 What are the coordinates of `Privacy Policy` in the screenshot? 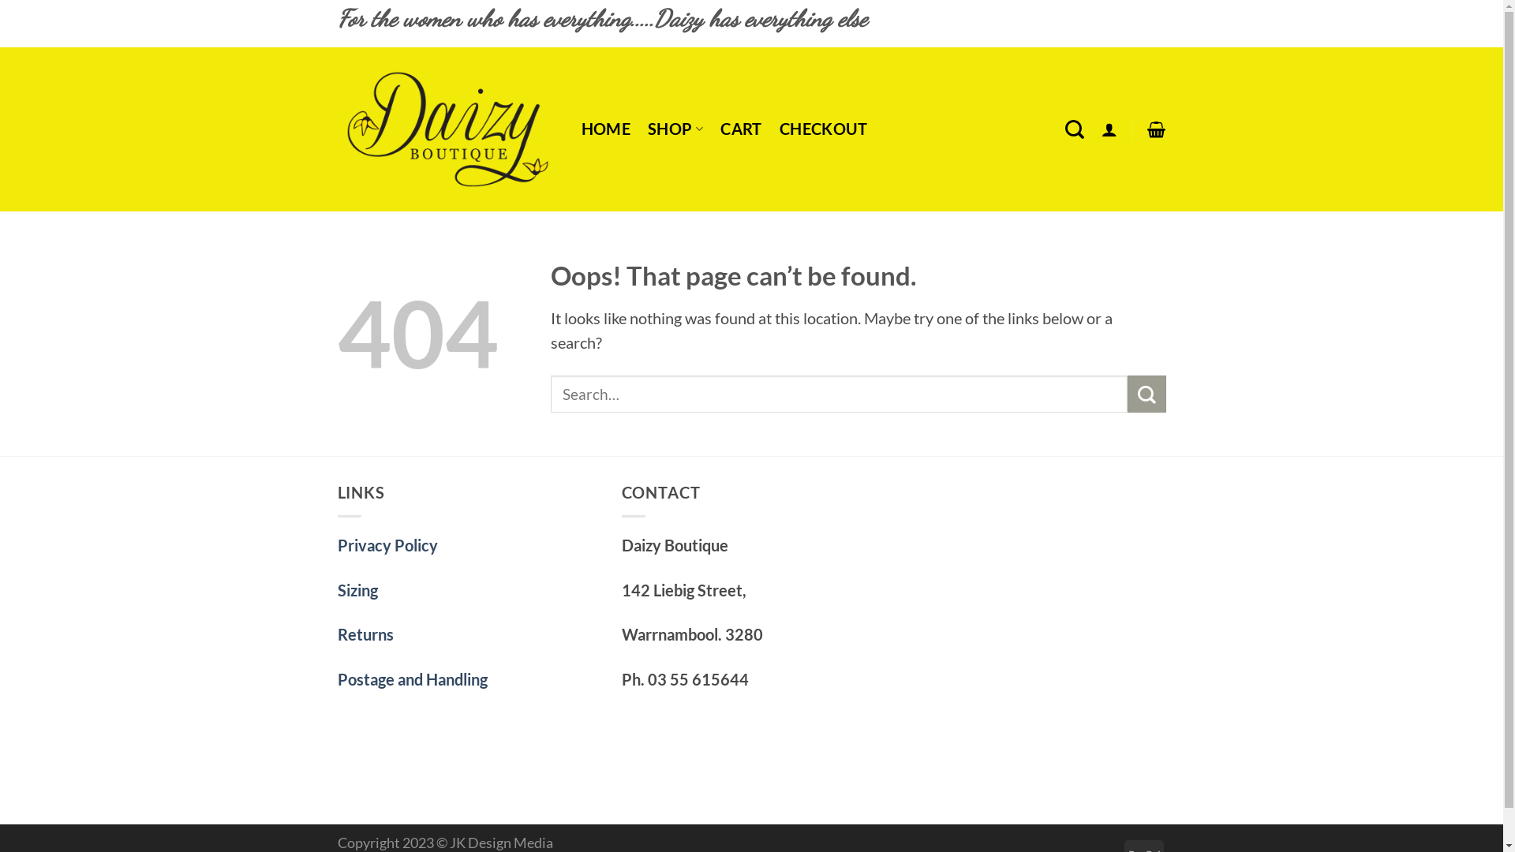 It's located at (388, 546).